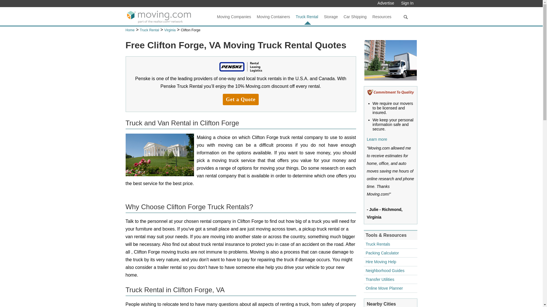 The width and height of the screenshot is (547, 307). Describe the element at coordinates (273, 20) in the screenshot. I see `Moving Containers` at that location.